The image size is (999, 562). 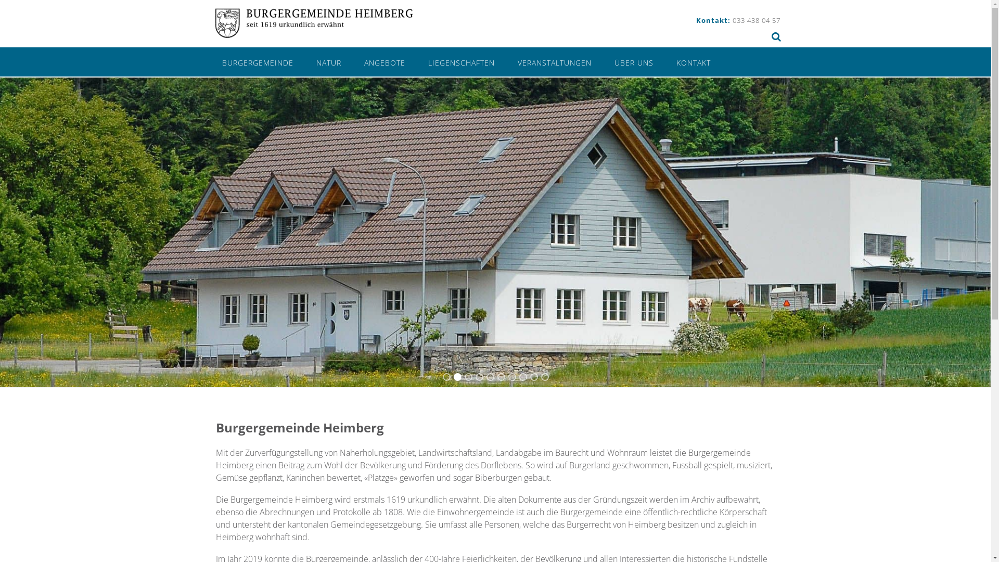 I want to click on NATUR, so click(x=329, y=62).